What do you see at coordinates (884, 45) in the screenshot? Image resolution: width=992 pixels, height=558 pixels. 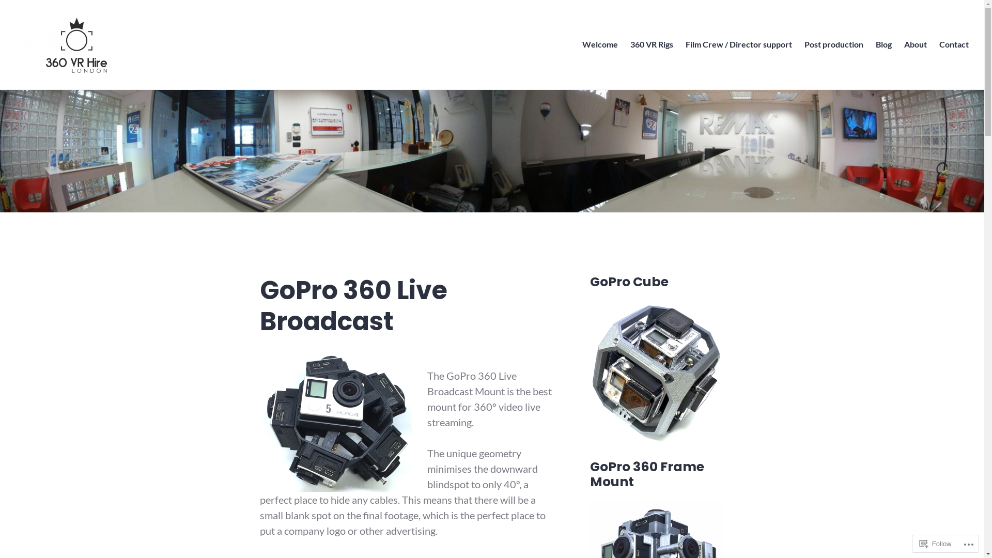 I see `Blog` at bounding box center [884, 45].